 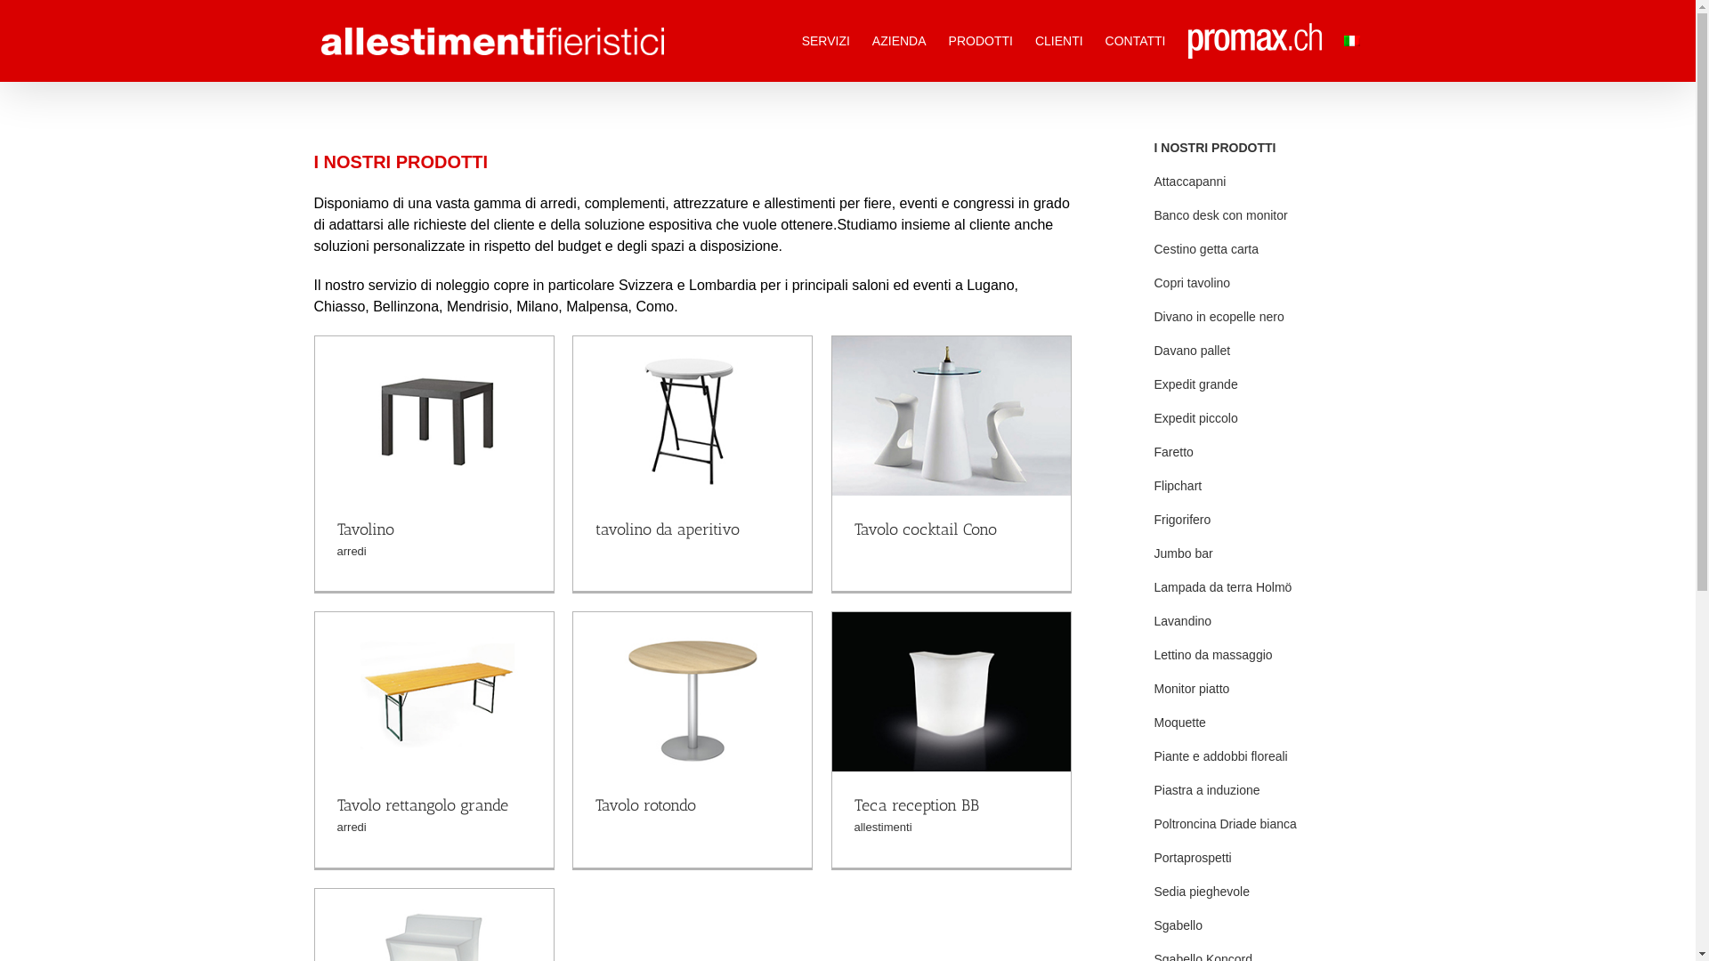 What do you see at coordinates (667, 529) in the screenshot?
I see `tavolino da aperitivo` at bounding box center [667, 529].